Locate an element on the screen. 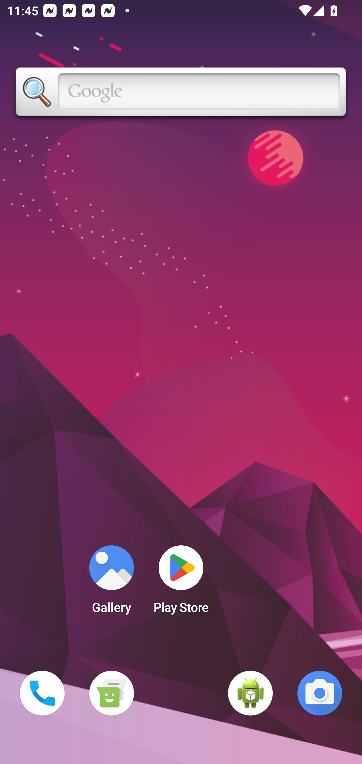  Gallery is located at coordinates (111, 583).